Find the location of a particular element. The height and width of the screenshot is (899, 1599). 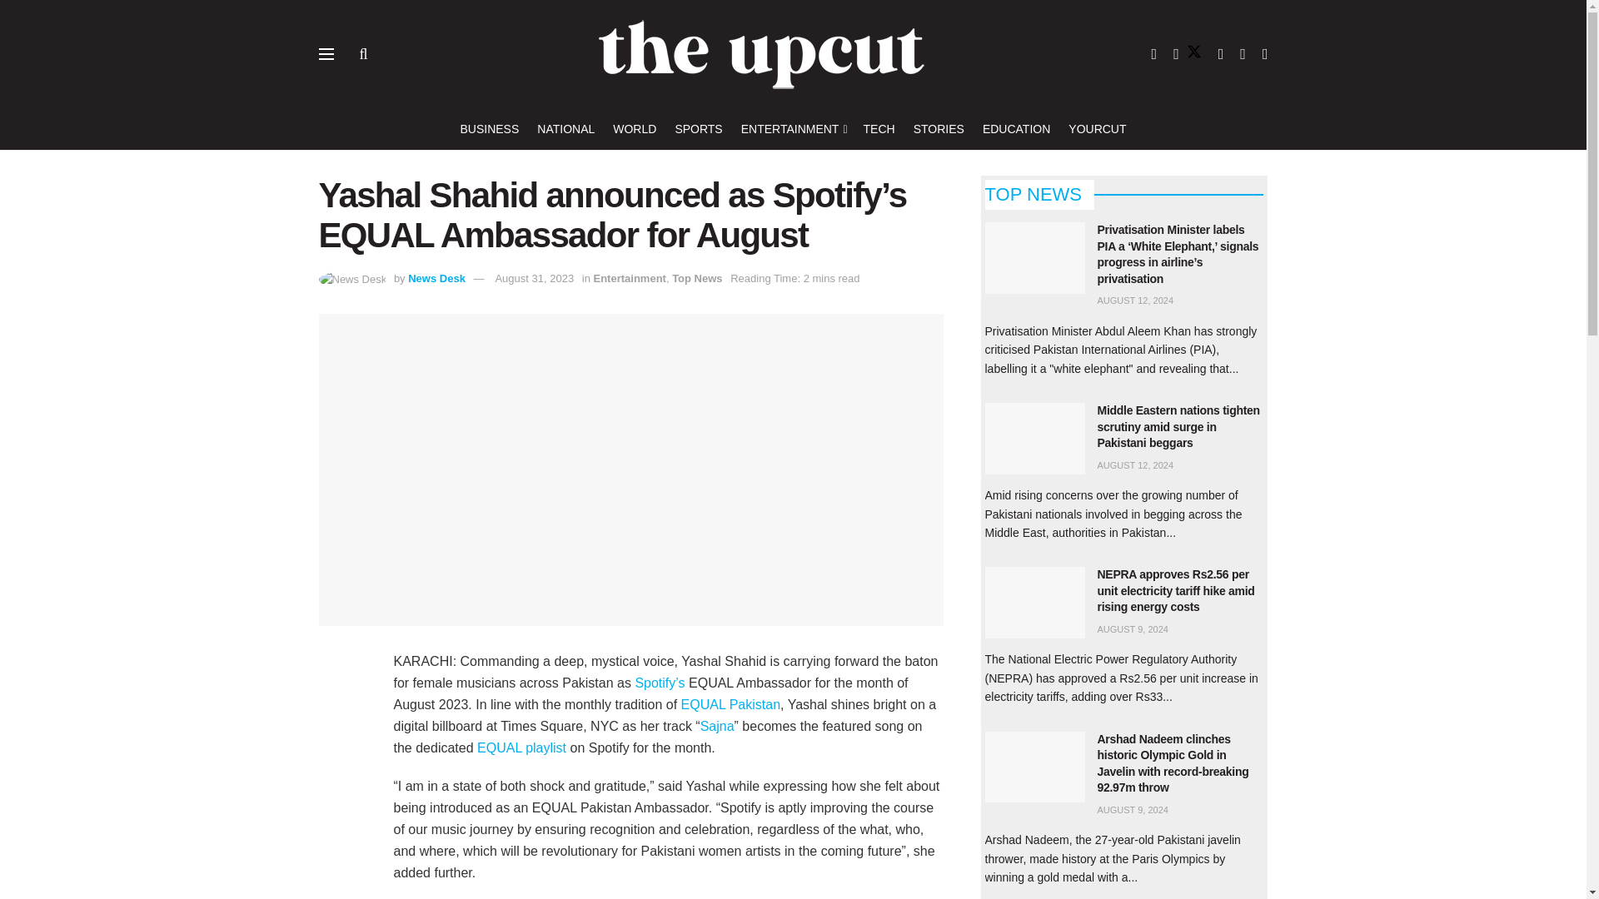

YOURCUT is located at coordinates (1096, 128).